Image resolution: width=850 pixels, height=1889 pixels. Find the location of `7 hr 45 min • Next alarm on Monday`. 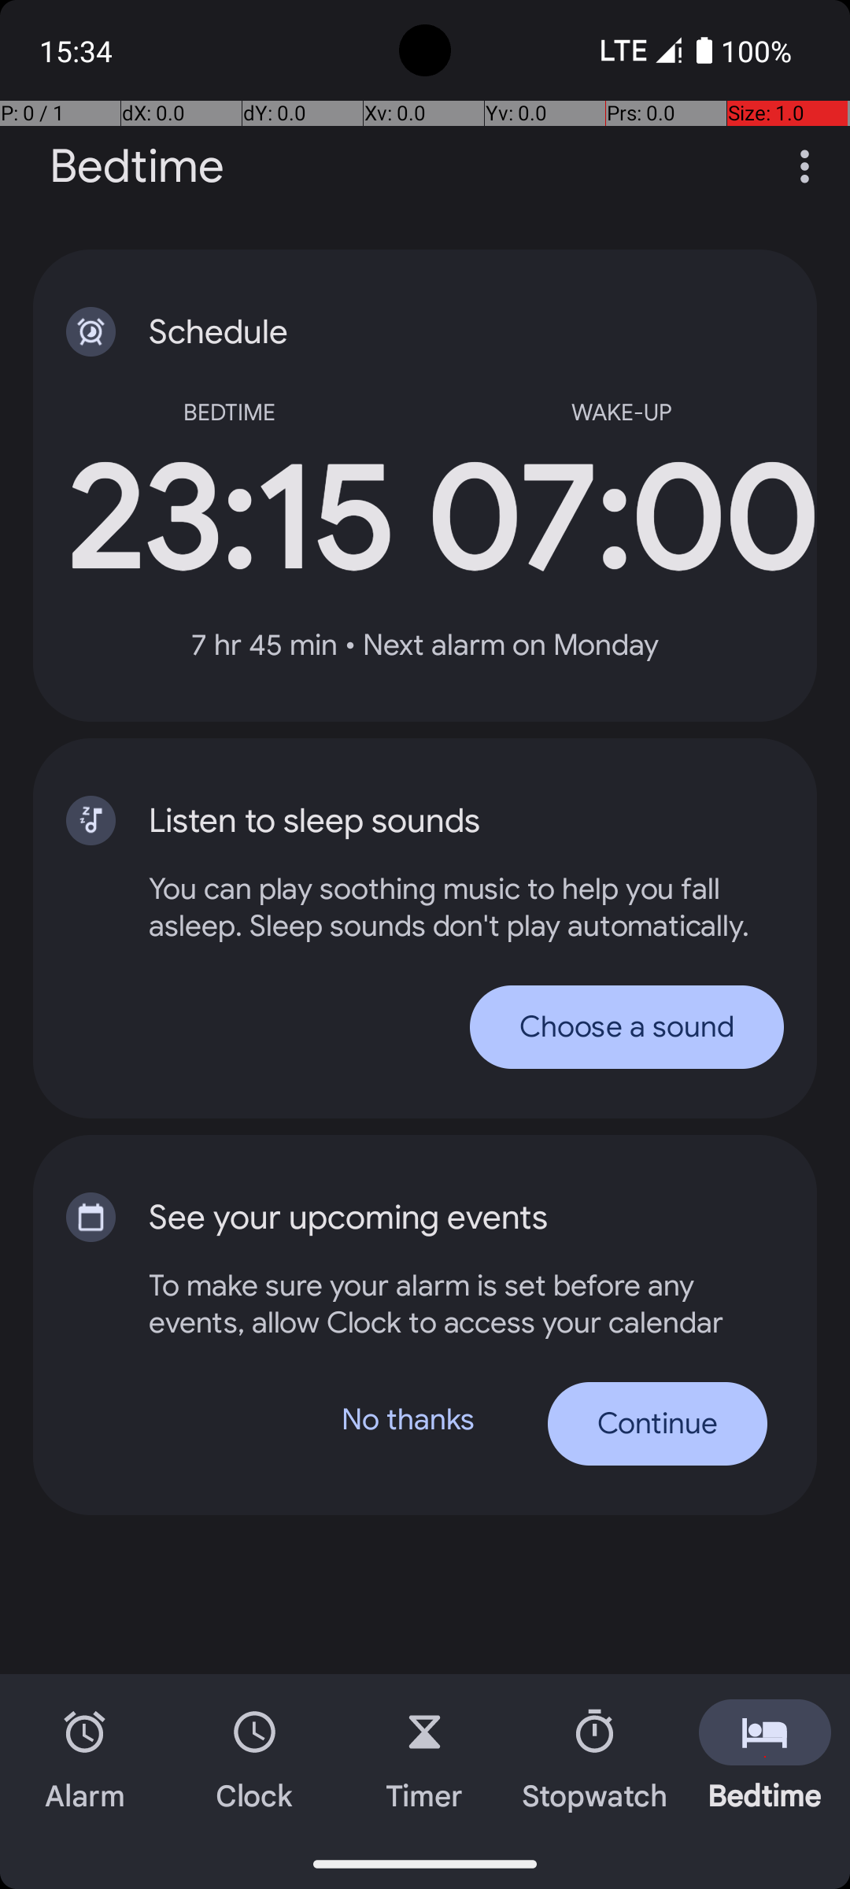

7 hr 45 min • Next alarm on Monday is located at coordinates (425, 645).